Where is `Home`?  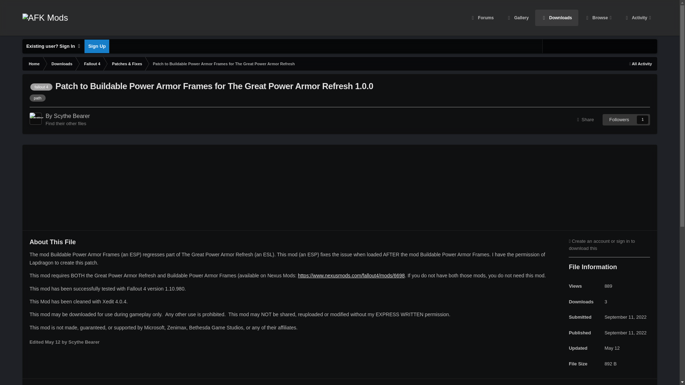 Home is located at coordinates (34, 63).